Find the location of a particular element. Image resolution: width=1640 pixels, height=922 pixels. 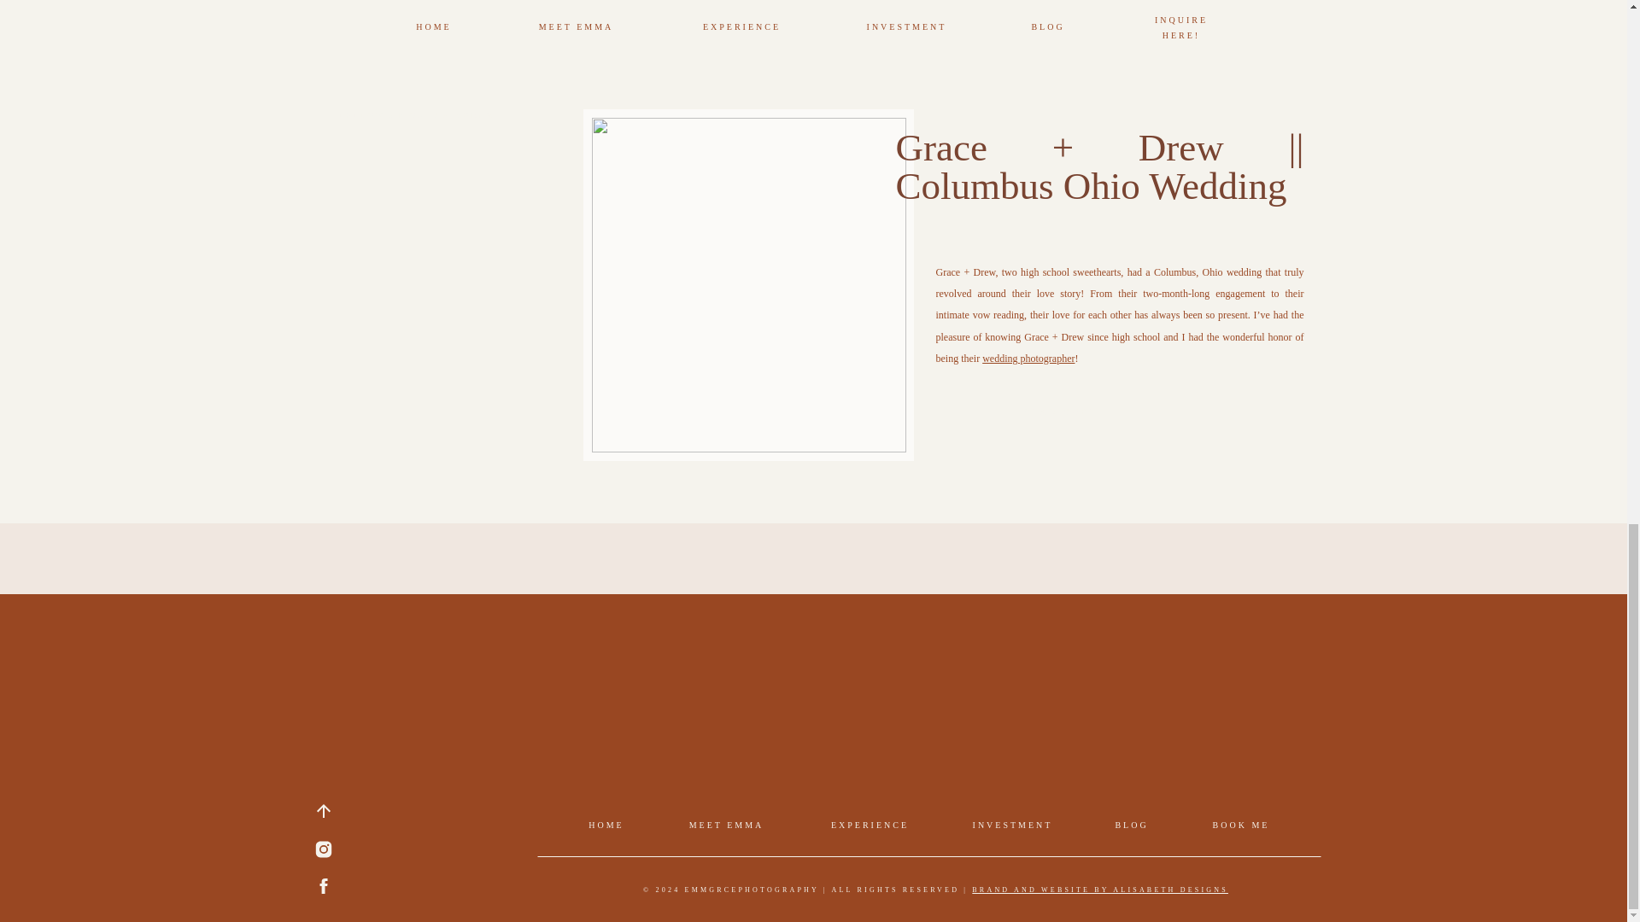

FOLLOW ME ON INSTAGRAM is located at coordinates (417, 114).